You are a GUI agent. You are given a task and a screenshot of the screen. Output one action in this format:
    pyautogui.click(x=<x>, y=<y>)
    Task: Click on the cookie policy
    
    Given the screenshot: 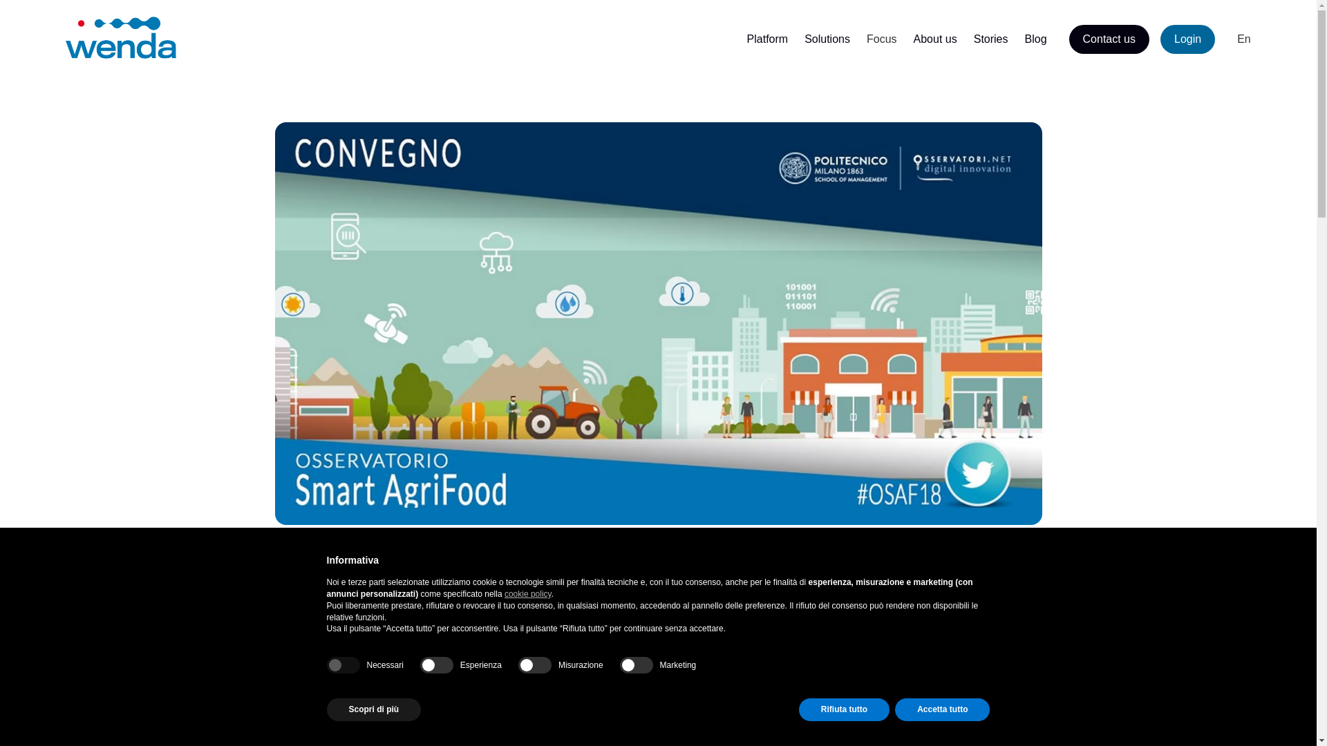 What is the action you would take?
    pyautogui.click(x=528, y=594)
    